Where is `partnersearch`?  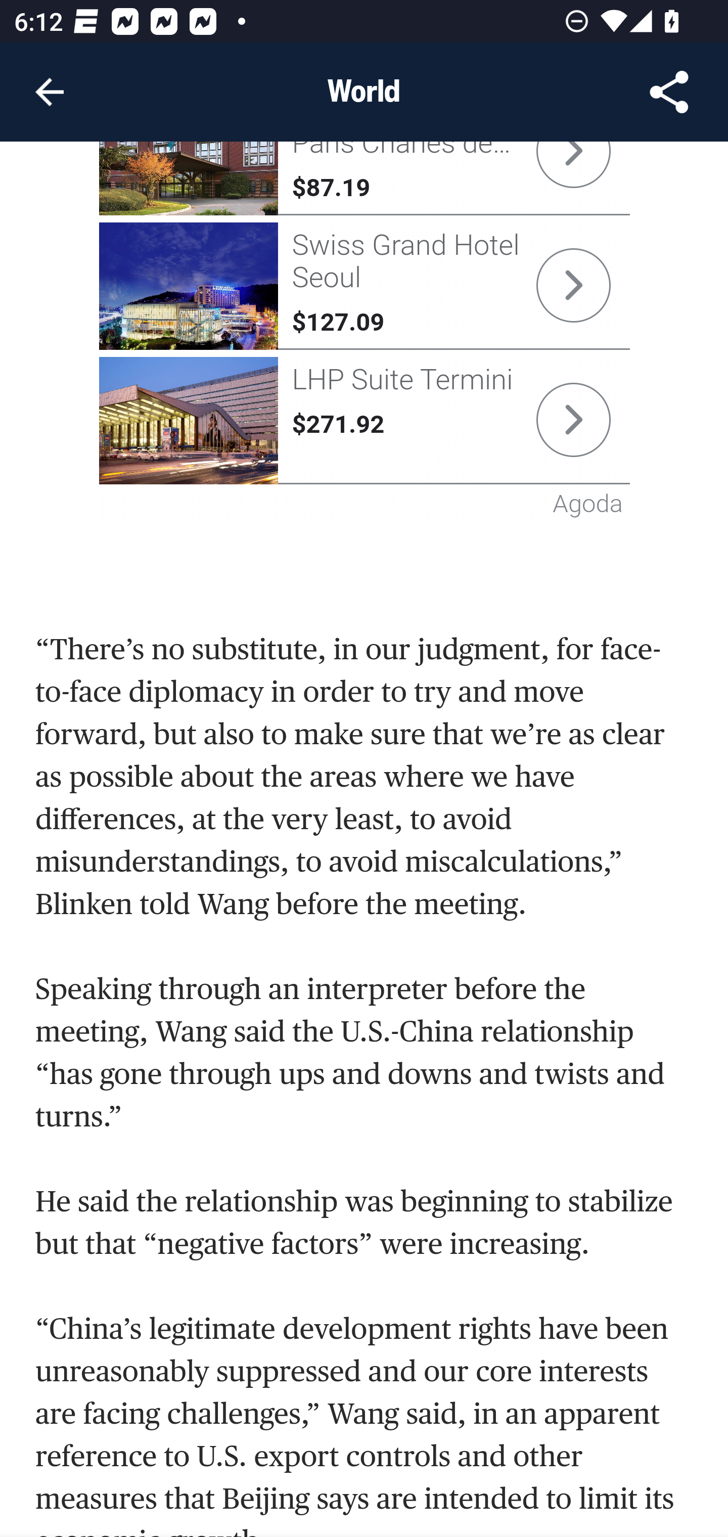
partnersearch is located at coordinates (189, 179).